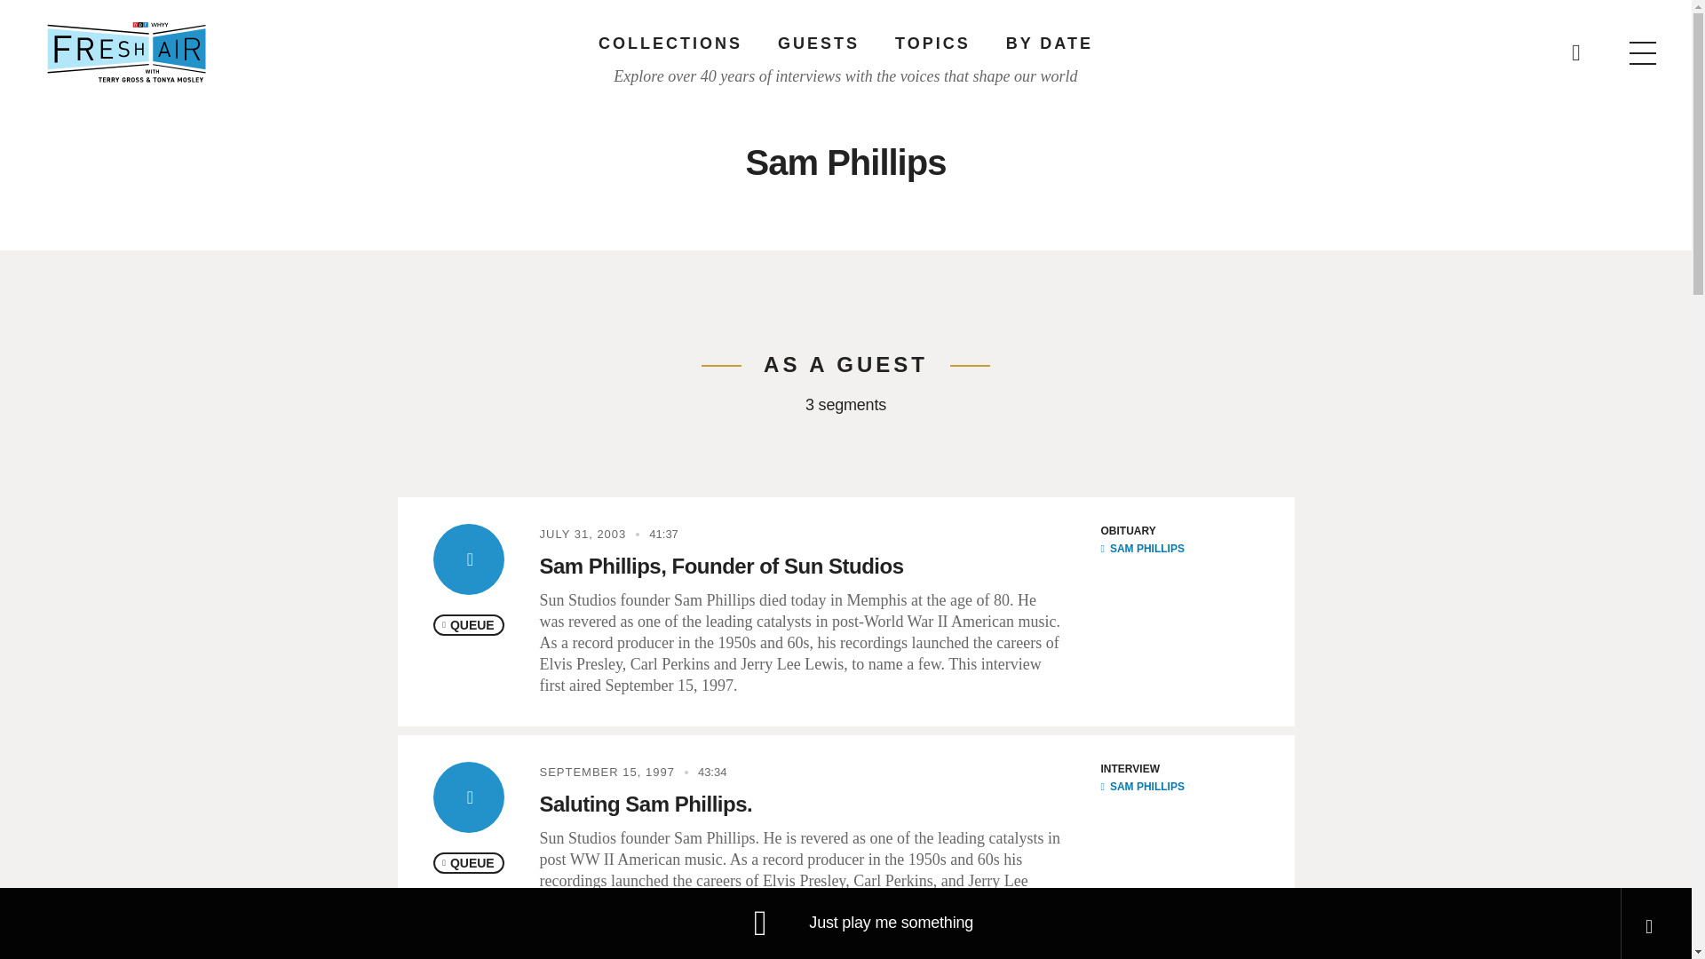 This screenshot has height=959, width=1705. I want to click on SAM PHILLIPS, so click(1143, 549).